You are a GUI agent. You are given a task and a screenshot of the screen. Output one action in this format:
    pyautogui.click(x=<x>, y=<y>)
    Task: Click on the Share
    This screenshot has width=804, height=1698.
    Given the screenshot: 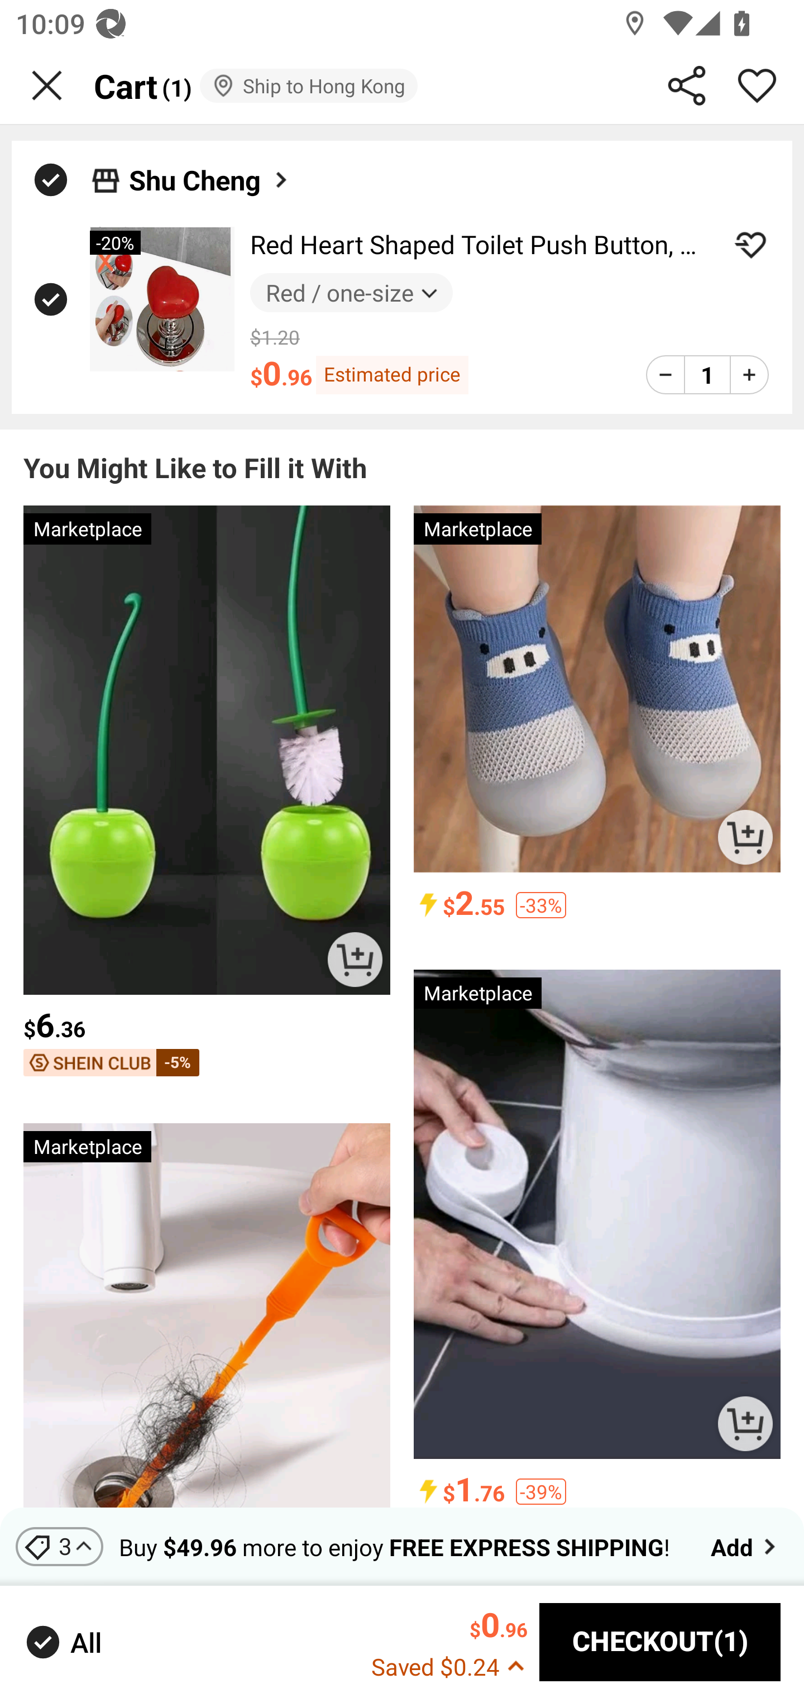 What is the action you would take?
    pyautogui.click(x=687, y=85)
    